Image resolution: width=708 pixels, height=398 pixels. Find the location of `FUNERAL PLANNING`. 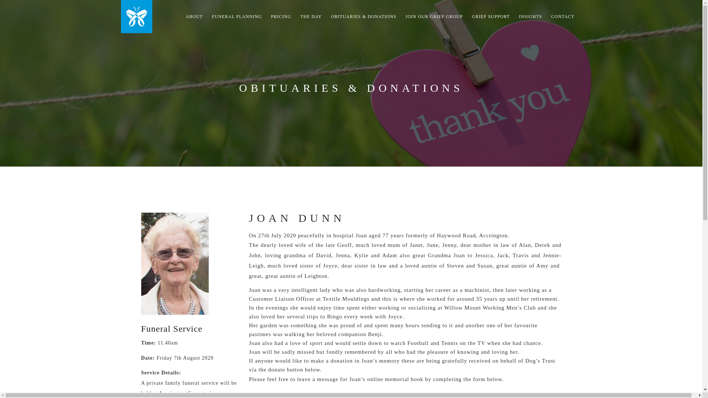

FUNERAL PLANNING is located at coordinates (237, 16).